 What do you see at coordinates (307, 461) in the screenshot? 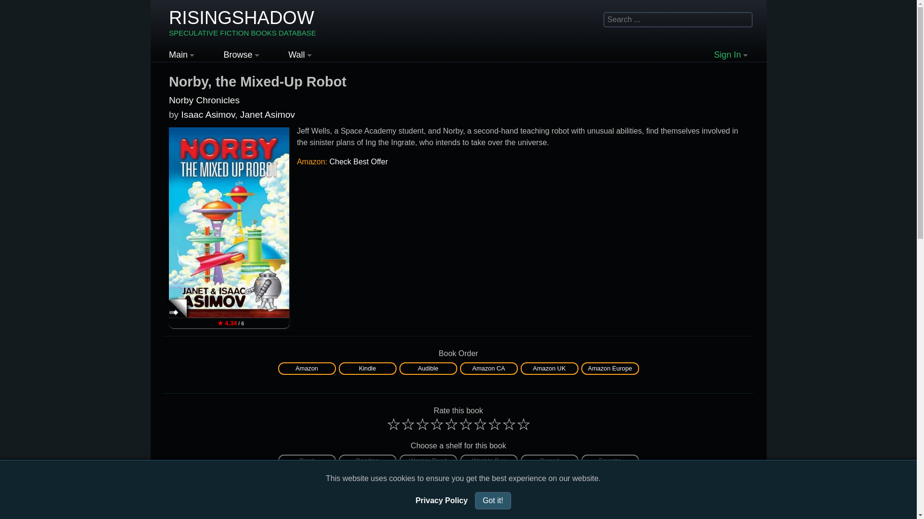
I see `Read` at bounding box center [307, 461].